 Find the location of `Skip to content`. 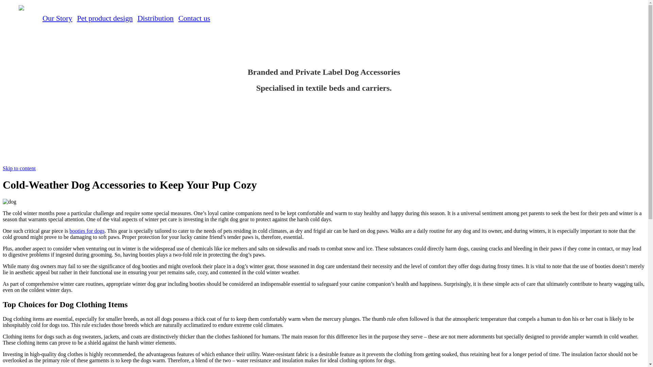

Skip to content is located at coordinates (19, 169).